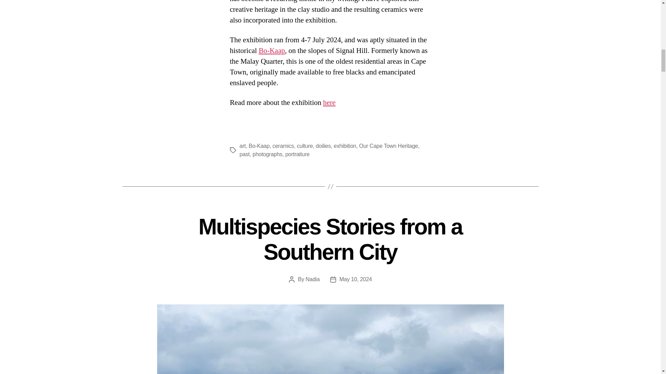 Image resolution: width=666 pixels, height=374 pixels. What do you see at coordinates (242, 145) in the screenshot?
I see `art` at bounding box center [242, 145].